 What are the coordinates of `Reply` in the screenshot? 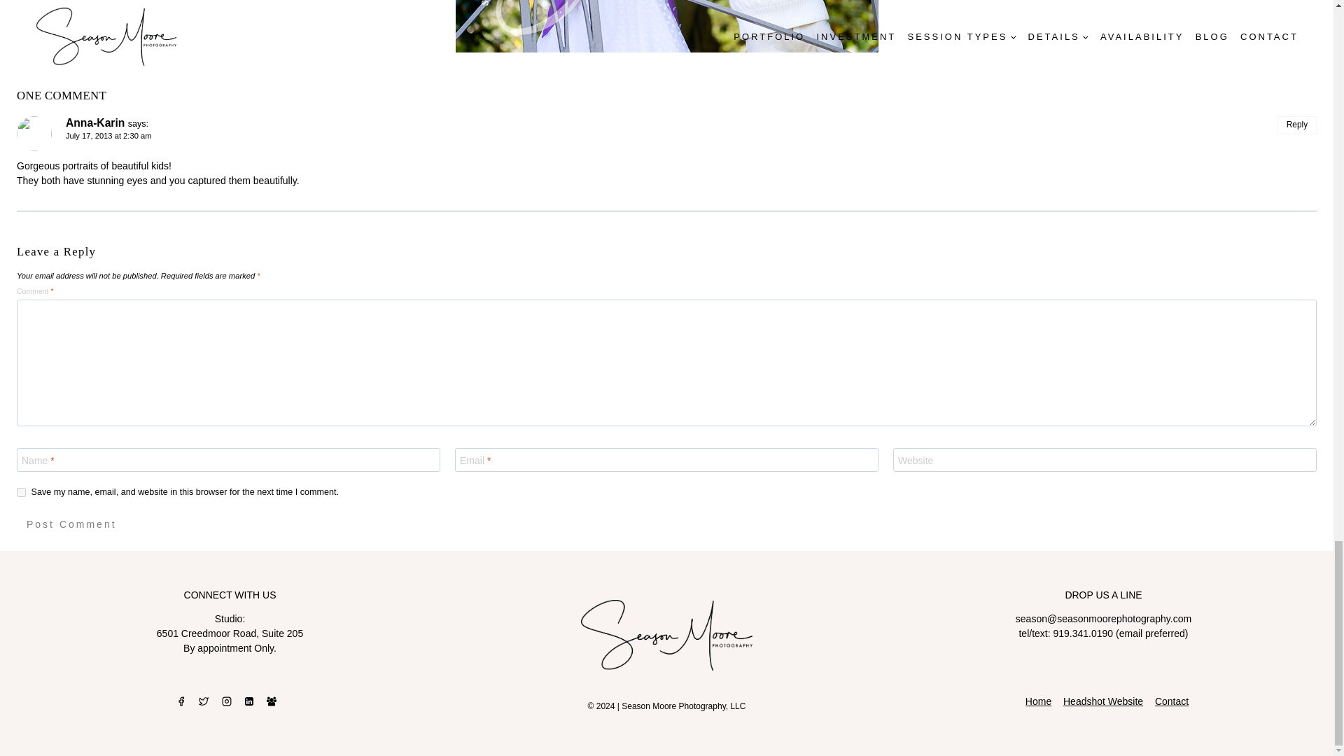 It's located at (1297, 125).